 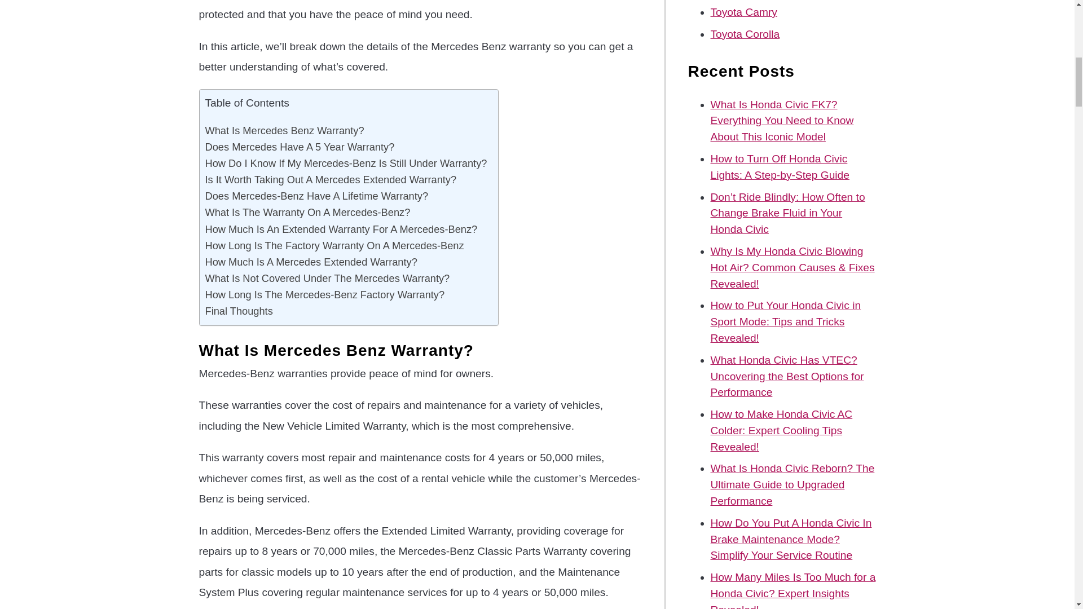 What do you see at coordinates (308, 212) in the screenshot?
I see `What Is The Warranty On A Mercedes-Benz?` at bounding box center [308, 212].